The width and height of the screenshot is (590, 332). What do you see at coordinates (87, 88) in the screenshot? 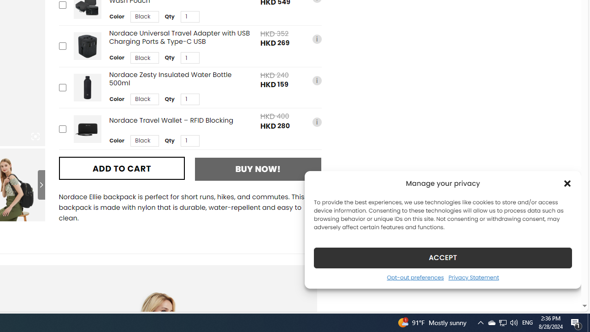
I see `Nordace Zesty Insulated Water Bottle 500ml` at bounding box center [87, 88].